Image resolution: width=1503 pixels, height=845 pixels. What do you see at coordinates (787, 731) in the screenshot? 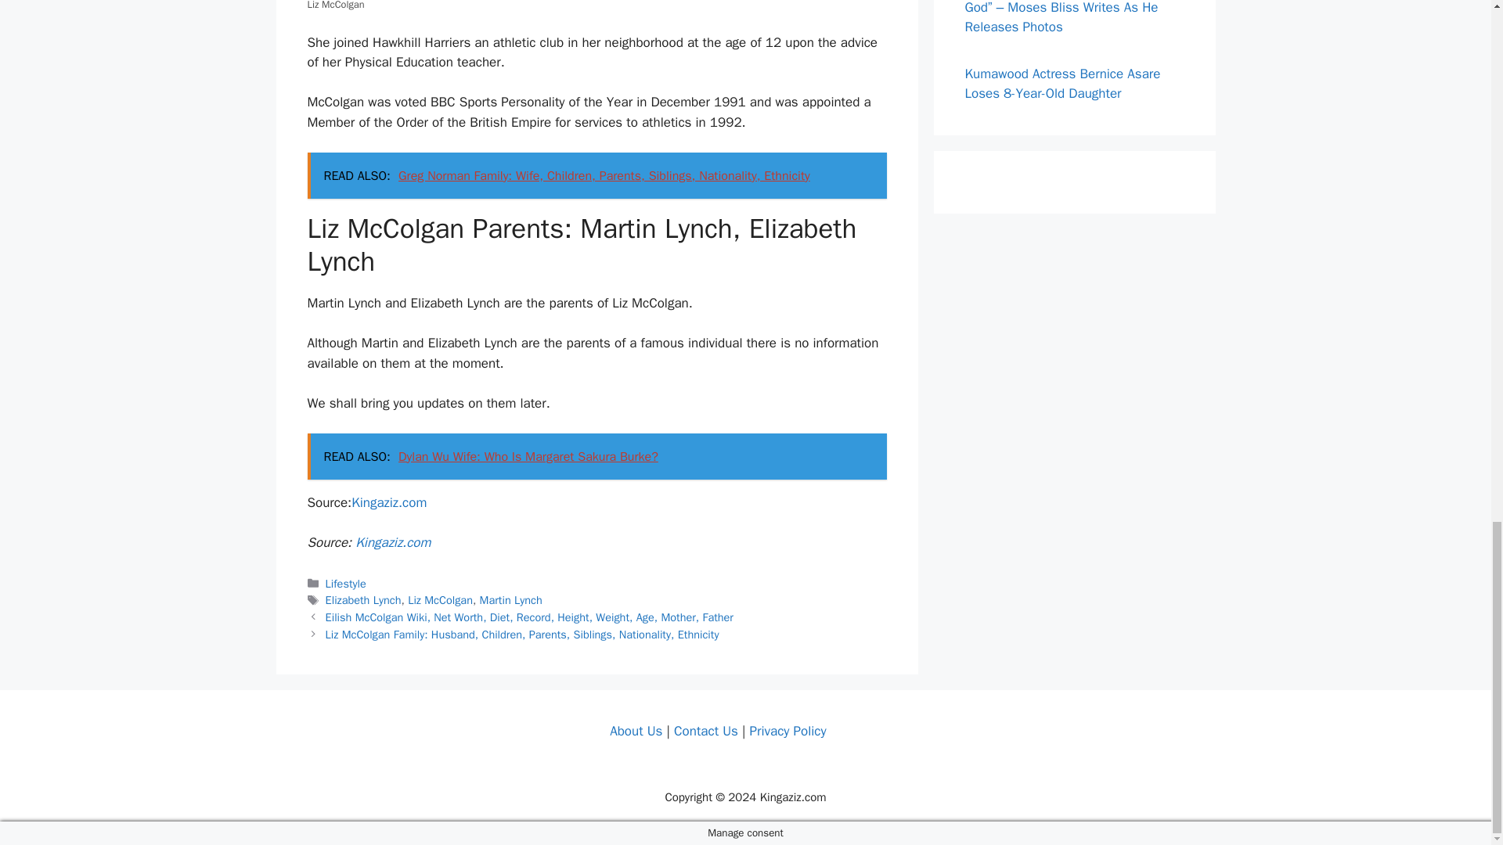
I see `Privacy Policy` at bounding box center [787, 731].